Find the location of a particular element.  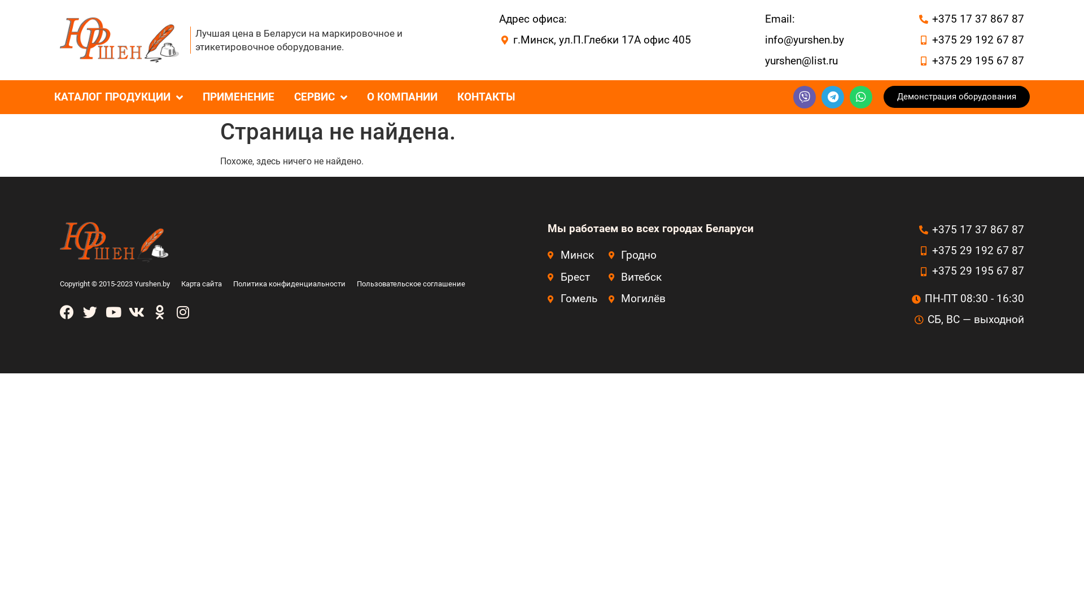

+375 29 192 67 87 is located at coordinates (971, 41).